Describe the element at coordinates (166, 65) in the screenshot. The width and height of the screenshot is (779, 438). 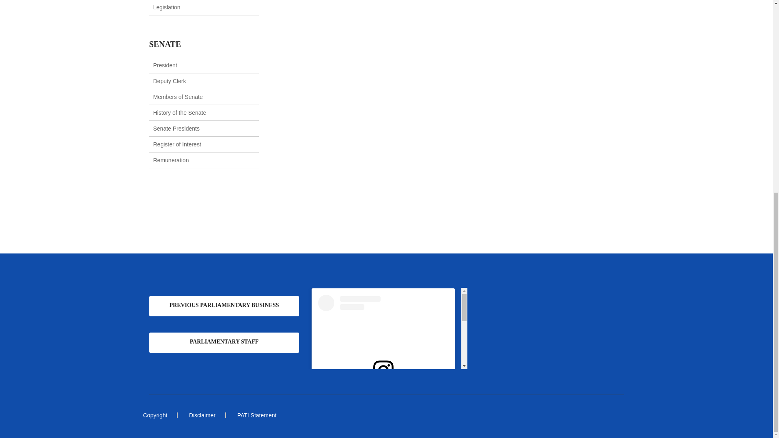
I see `President` at that location.